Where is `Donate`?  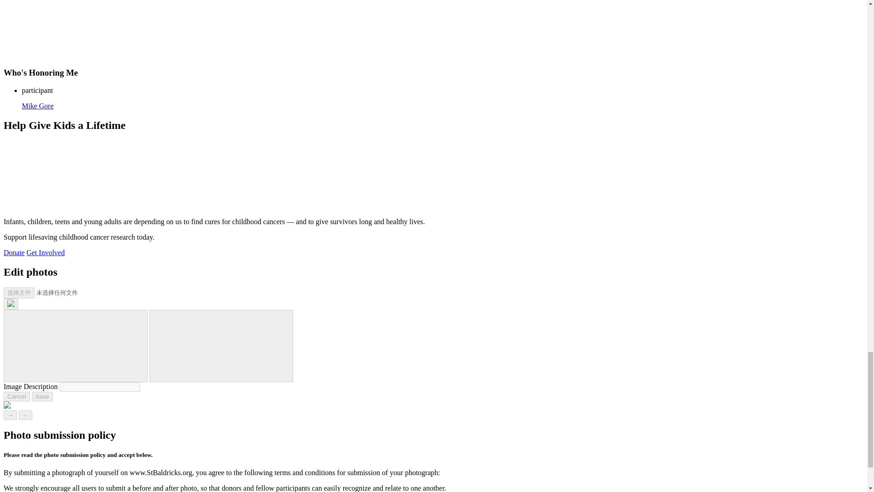
Donate is located at coordinates (14, 252).